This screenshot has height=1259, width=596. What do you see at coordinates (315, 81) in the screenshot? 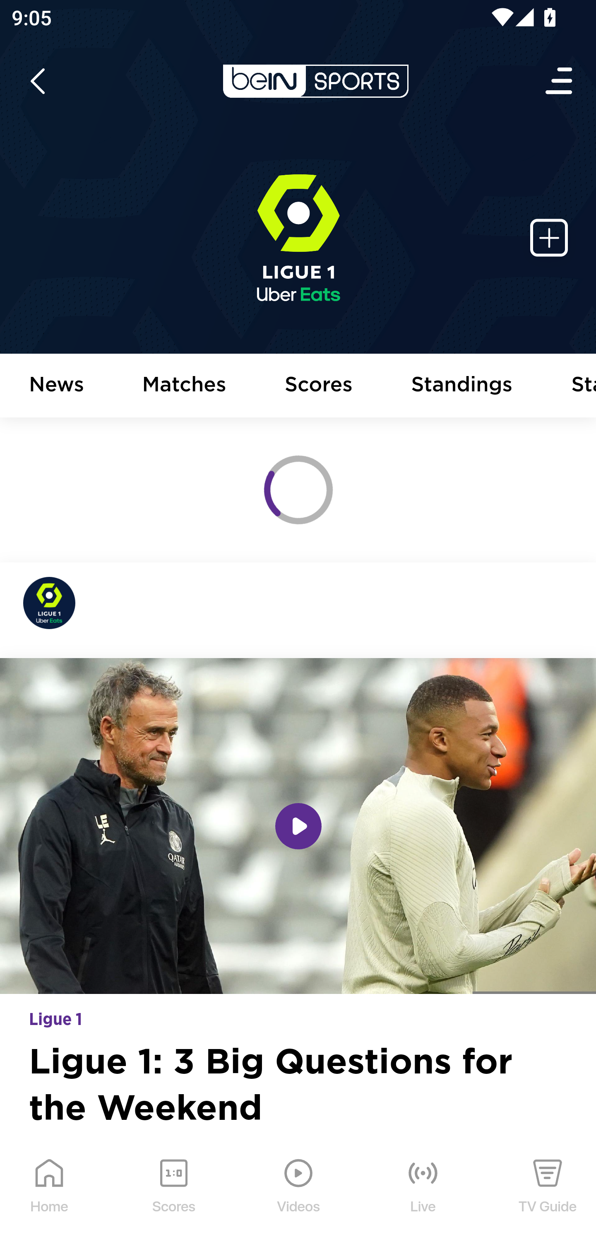
I see `en-us?platform=mobile_android bein logo white` at bounding box center [315, 81].